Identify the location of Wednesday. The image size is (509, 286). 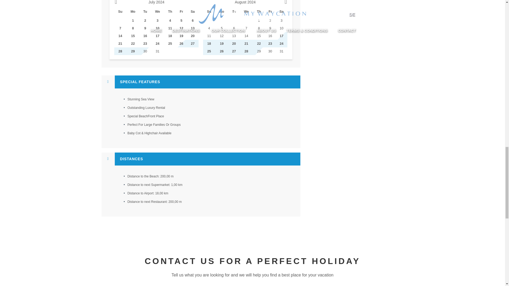
(157, 11).